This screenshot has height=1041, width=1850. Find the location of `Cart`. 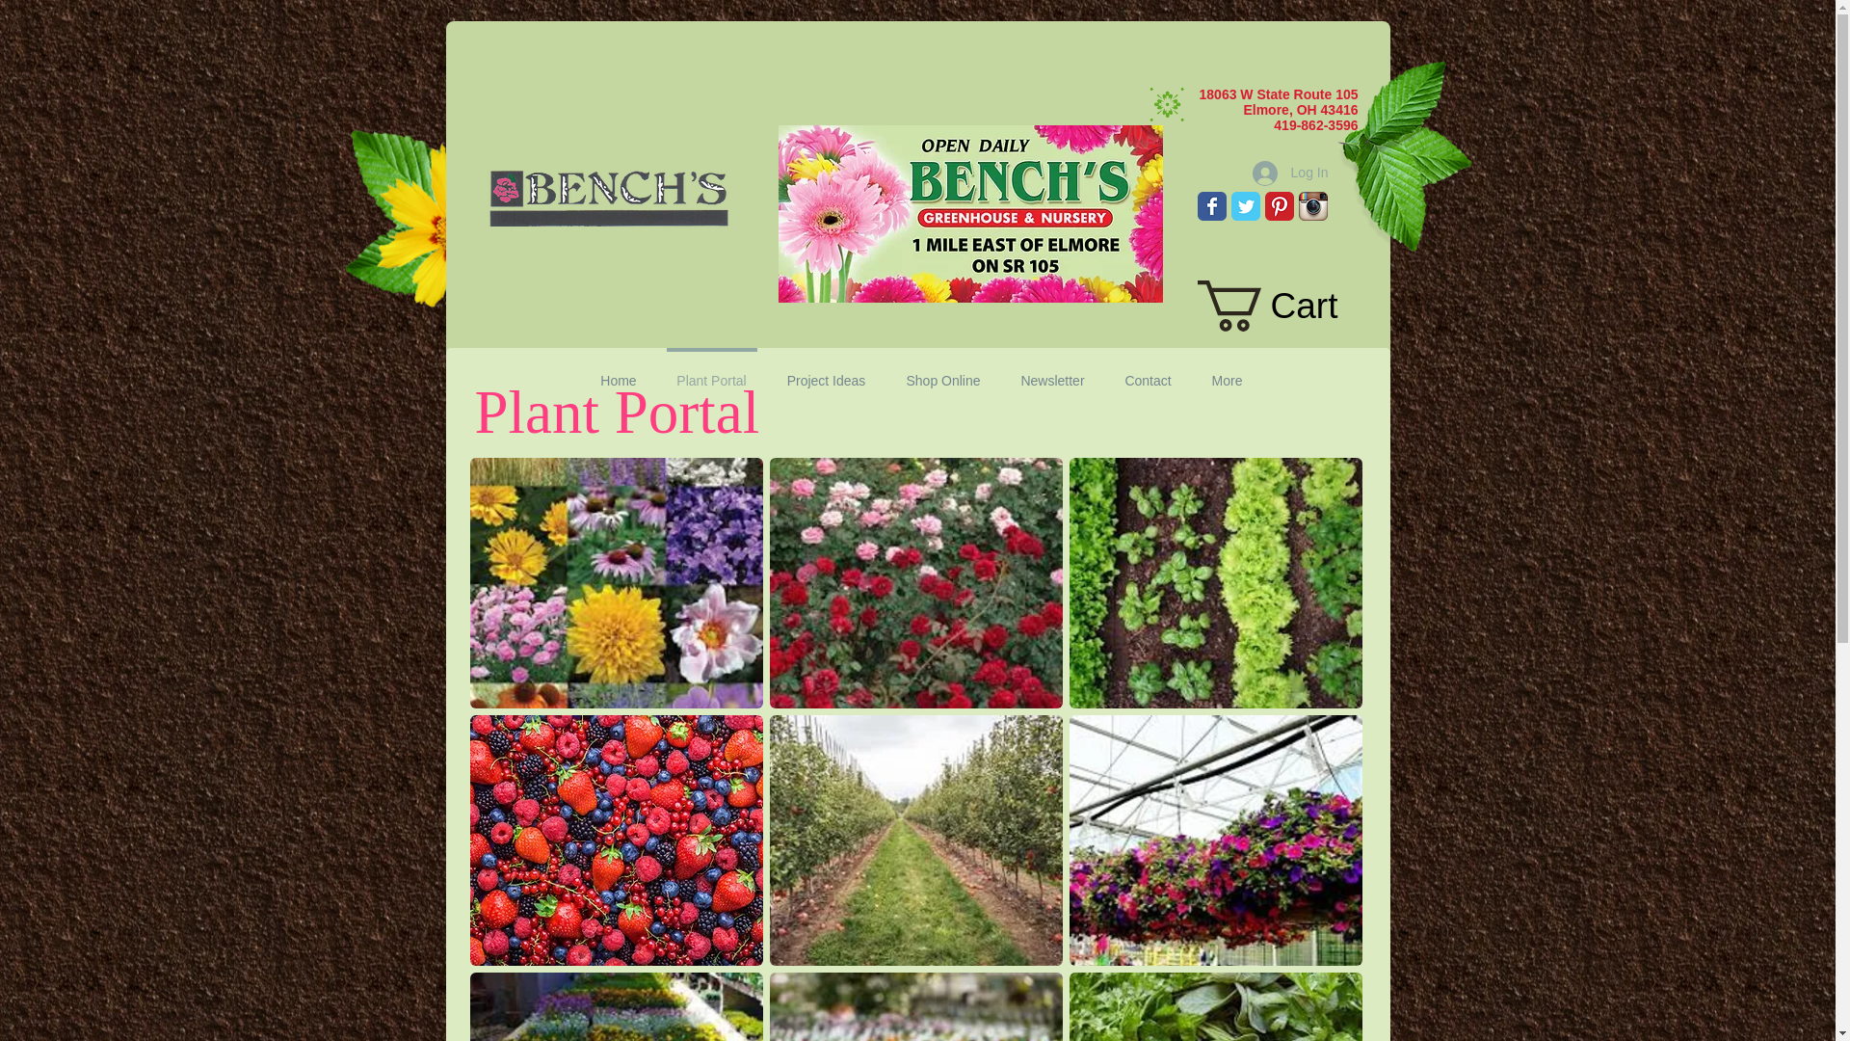

Cart is located at coordinates (1293, 306).